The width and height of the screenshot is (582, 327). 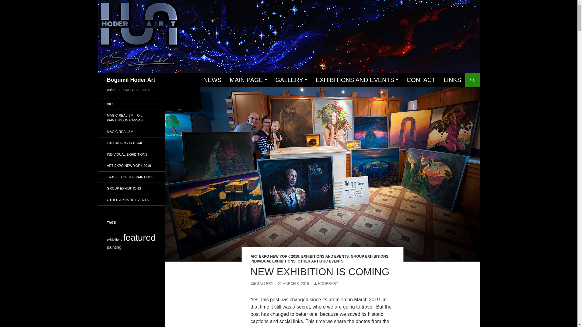 I want to click on MARCH 8, 2019, so click(x=293, y=283).